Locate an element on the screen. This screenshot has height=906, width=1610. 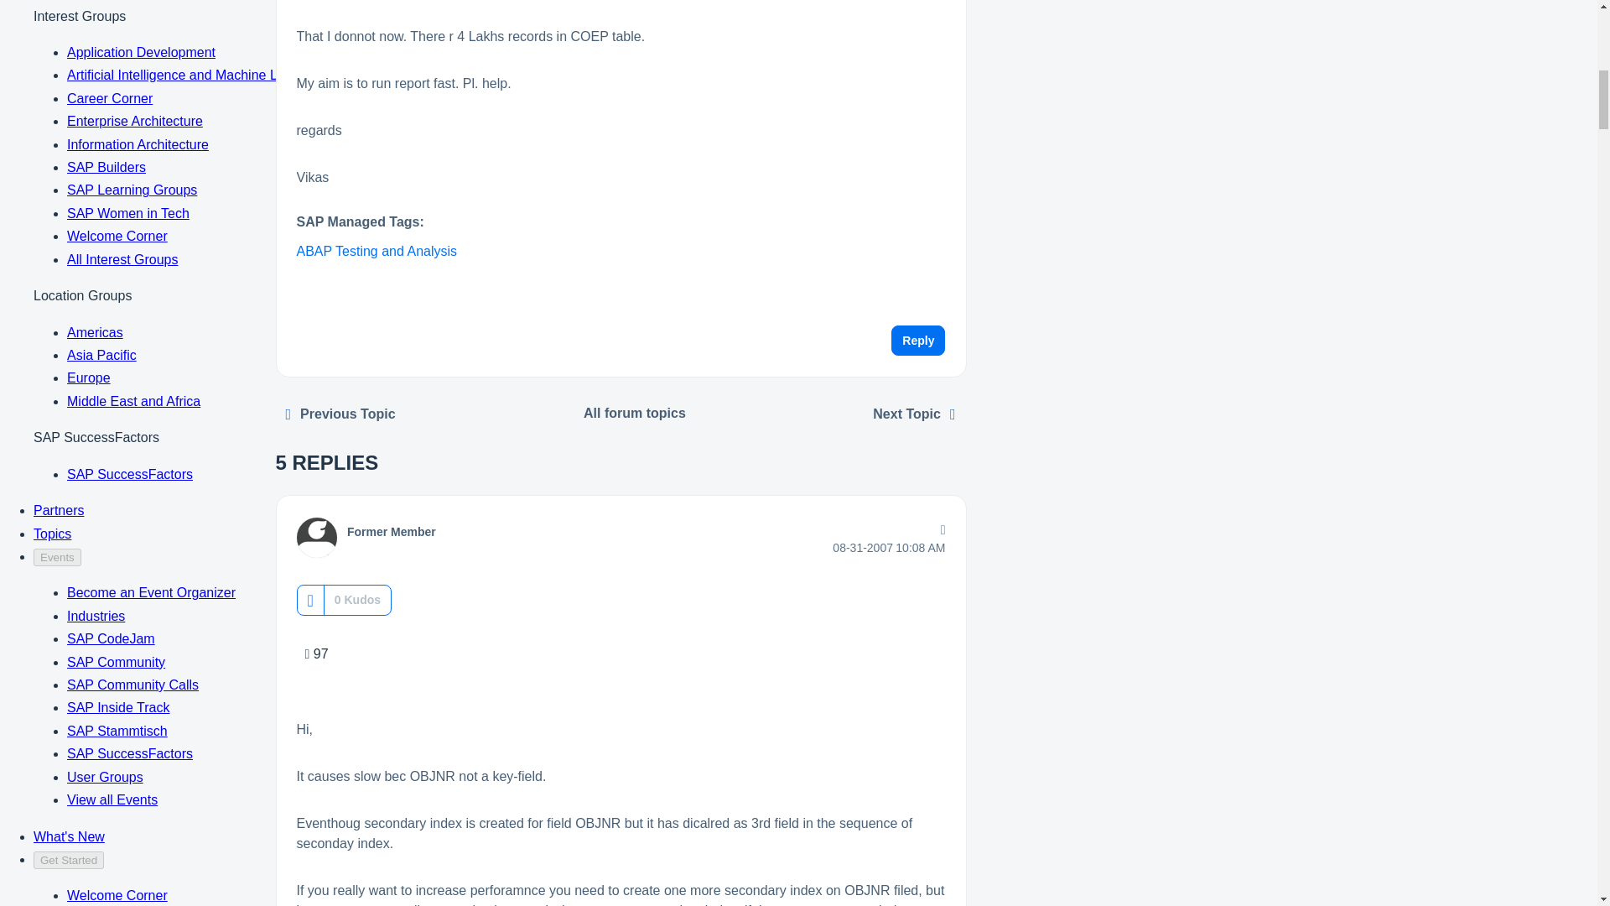
Reply is located at coordinates (918, 341).